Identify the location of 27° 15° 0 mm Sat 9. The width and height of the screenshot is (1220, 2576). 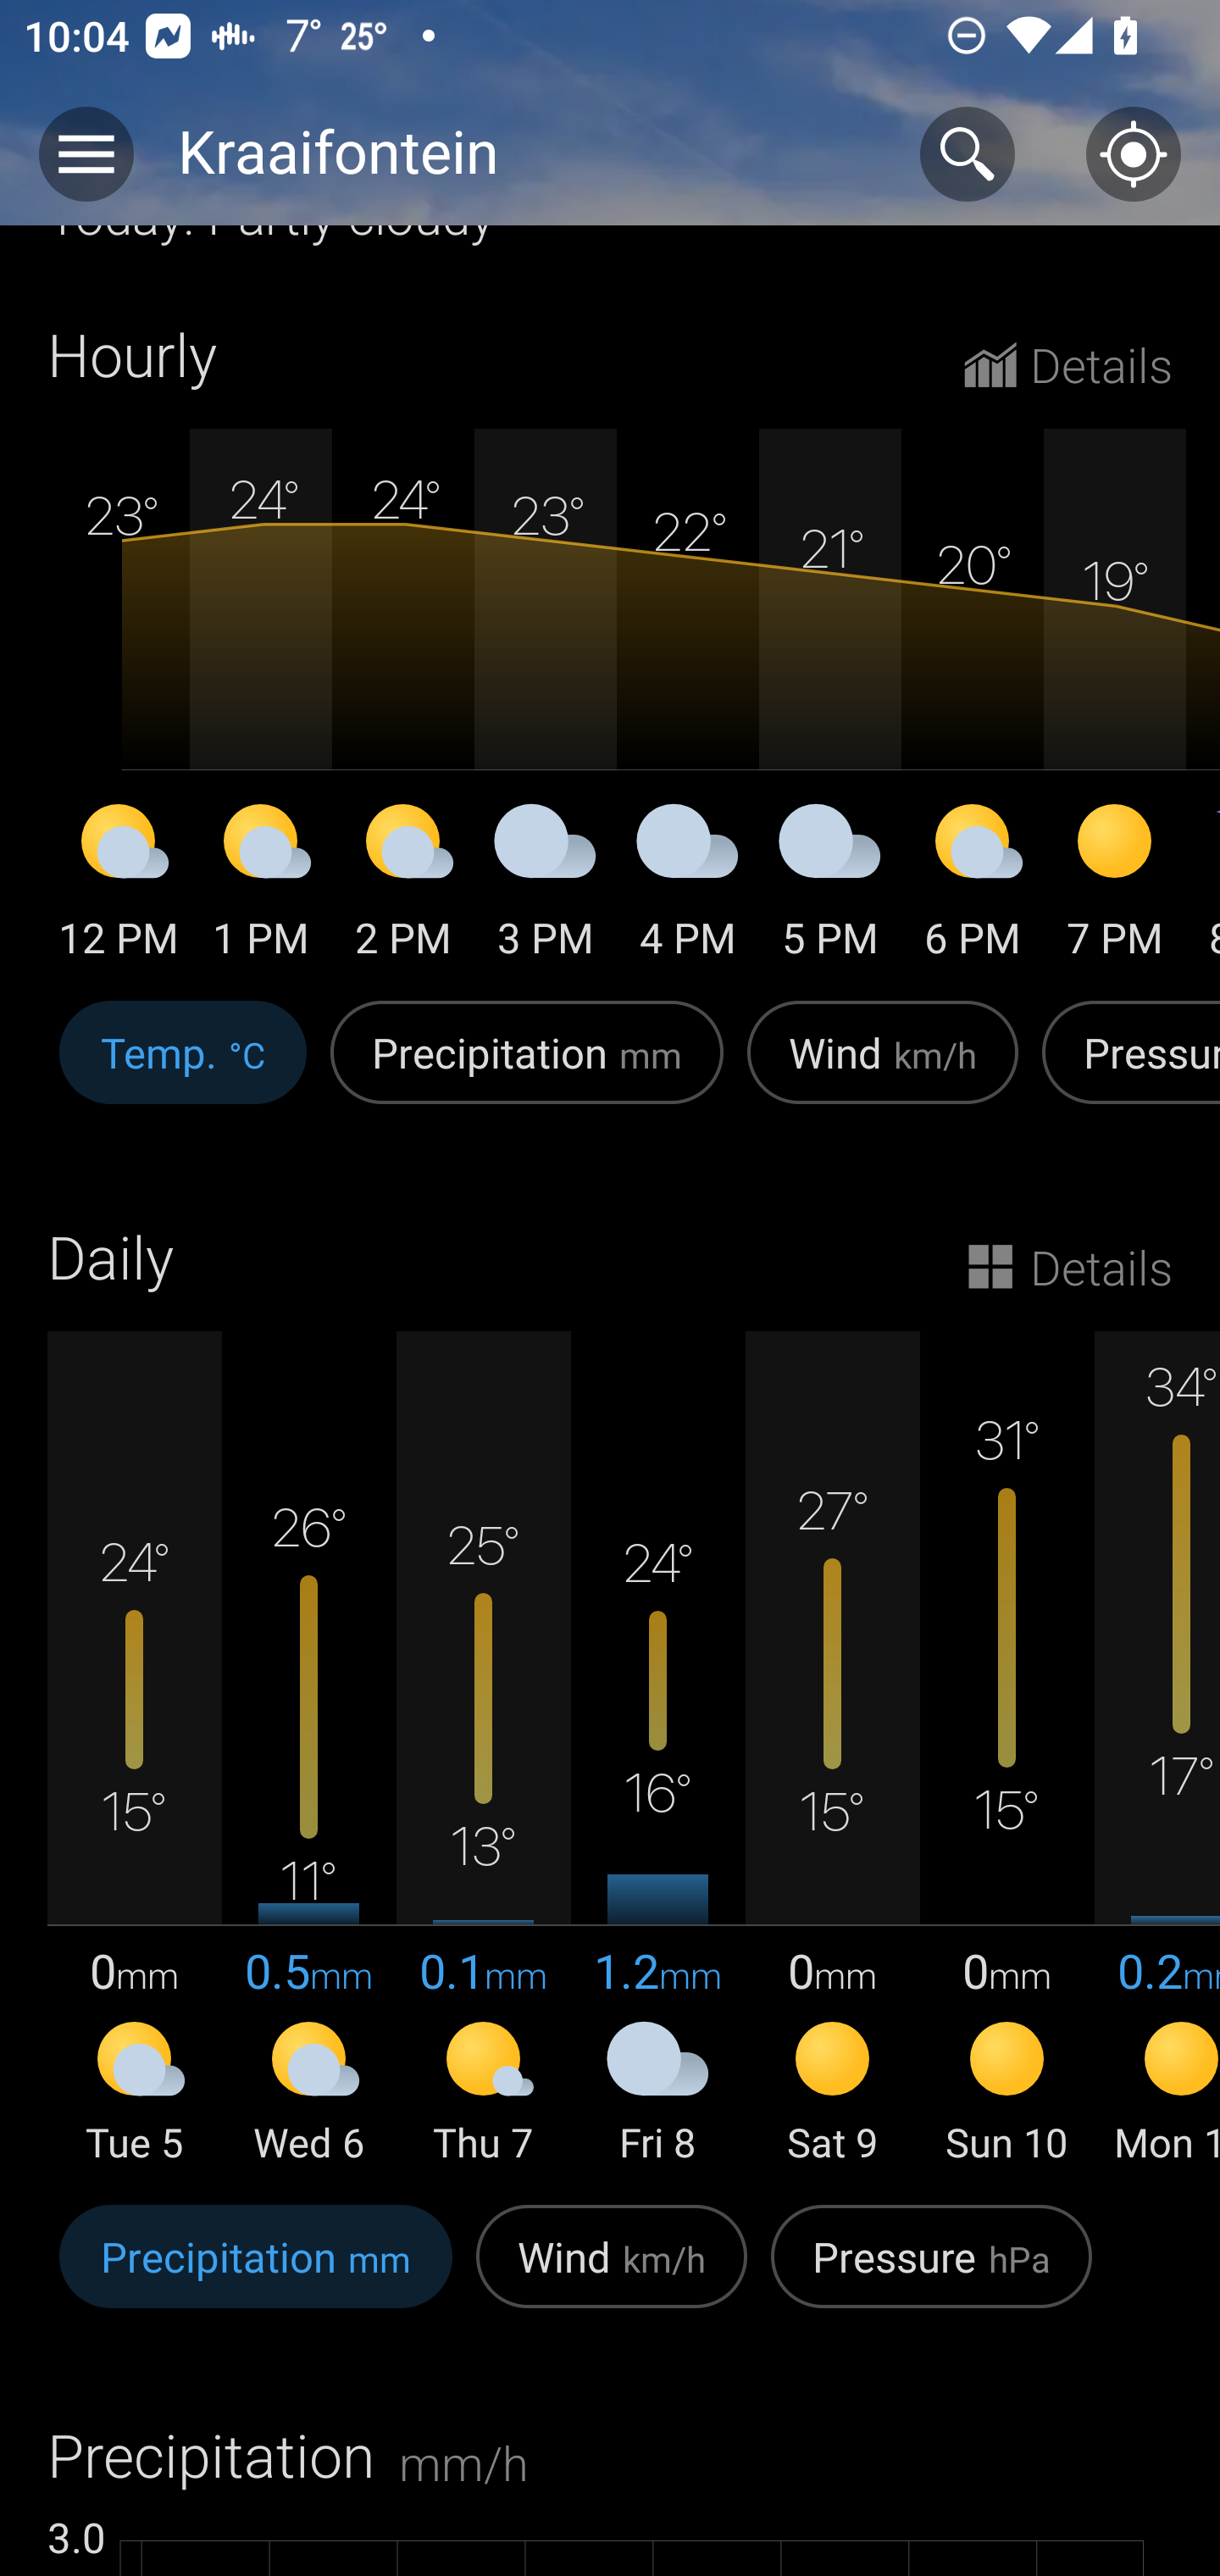
(832, 1750).